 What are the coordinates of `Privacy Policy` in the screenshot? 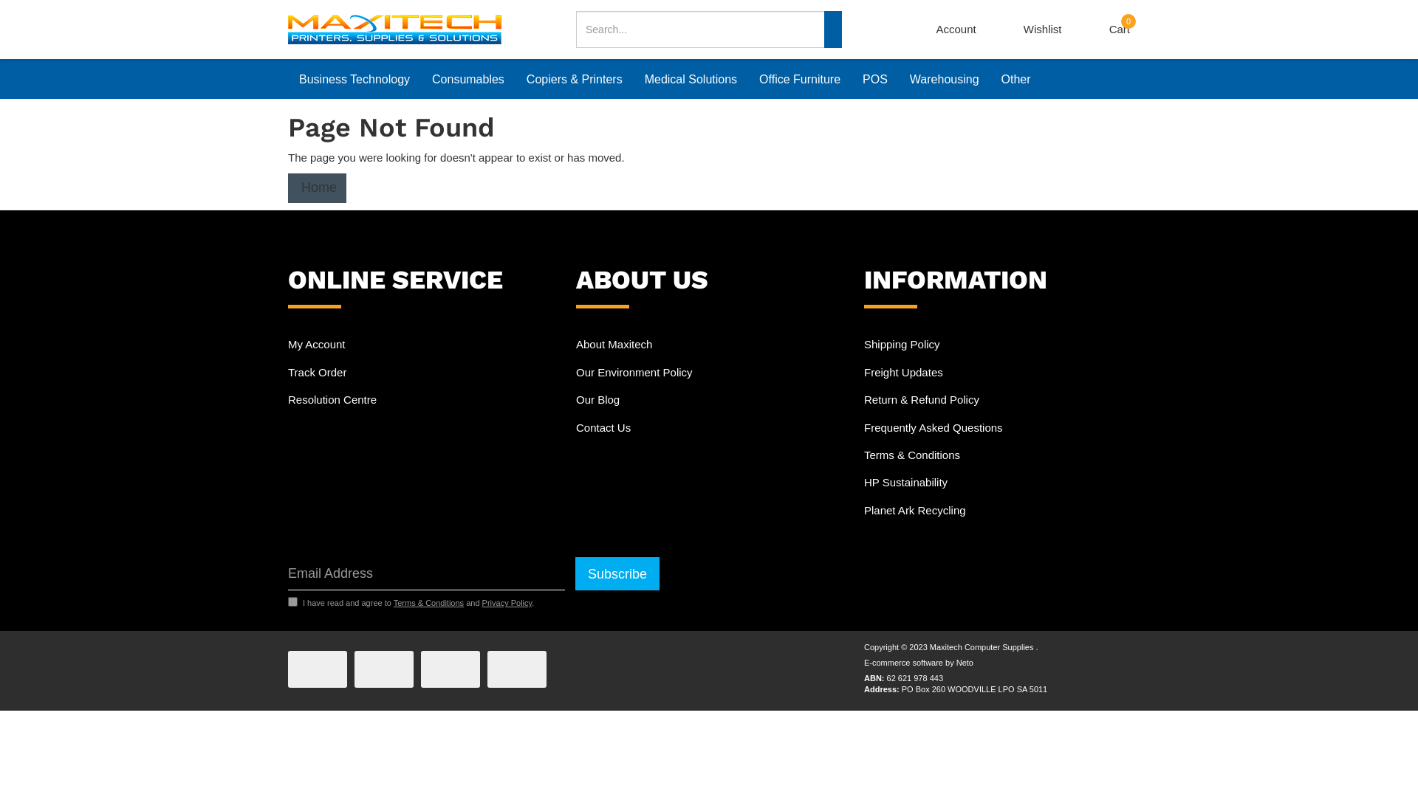 It's located at (507, 603).